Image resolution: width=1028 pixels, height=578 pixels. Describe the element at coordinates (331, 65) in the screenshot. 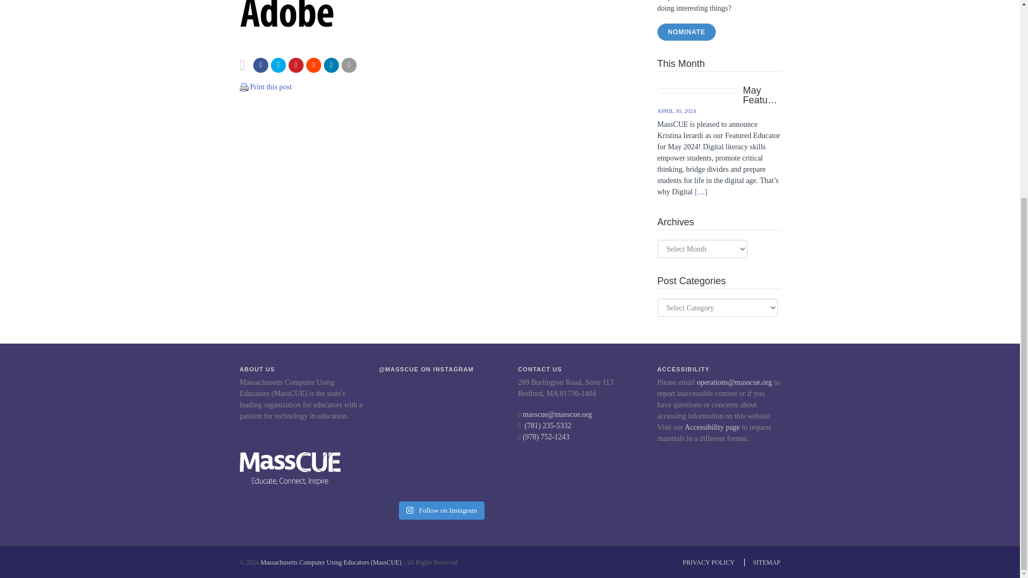

I see `Share on Linkedin` at that location.